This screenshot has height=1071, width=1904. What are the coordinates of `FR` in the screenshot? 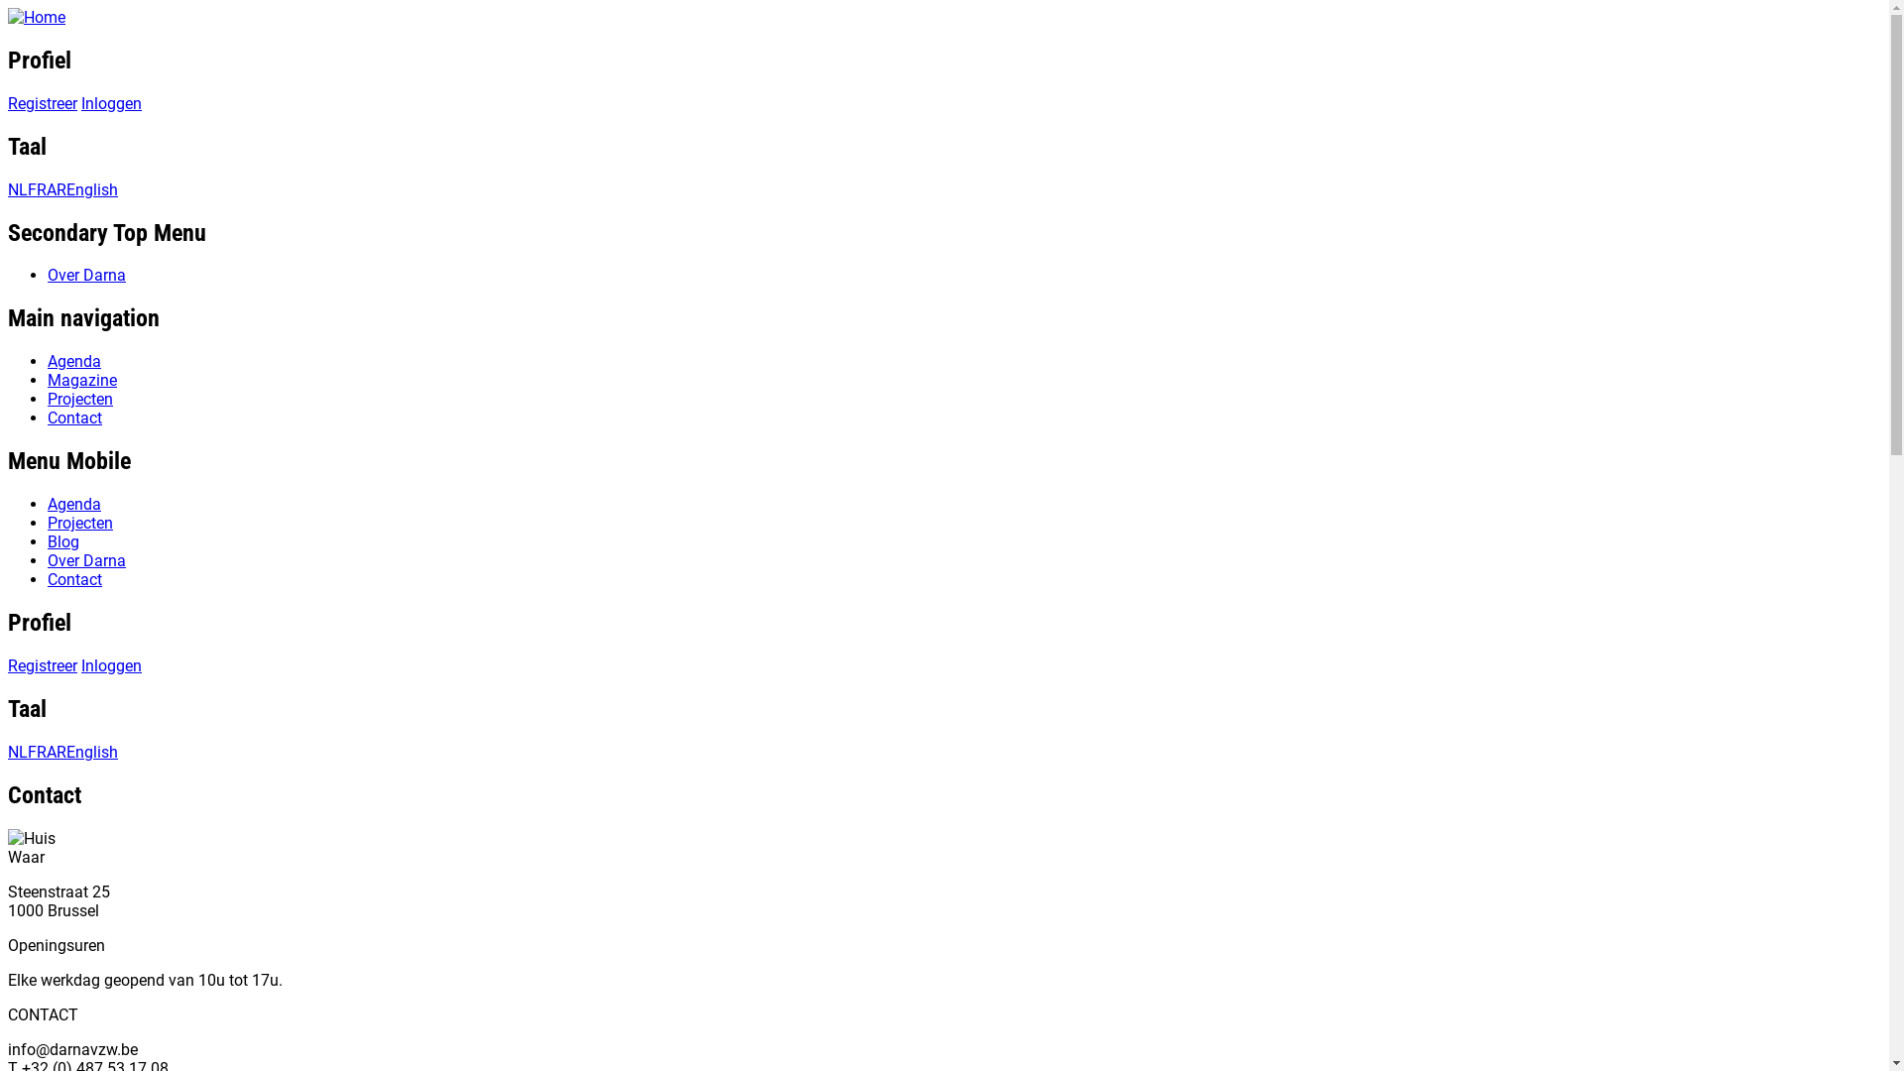 It's located at (38, 190).